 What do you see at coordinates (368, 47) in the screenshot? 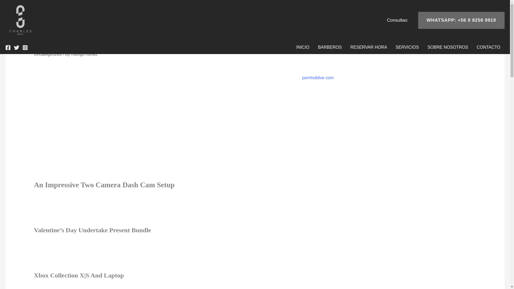
I see `RESERVAR HORA` at bounding box center [368, 47].